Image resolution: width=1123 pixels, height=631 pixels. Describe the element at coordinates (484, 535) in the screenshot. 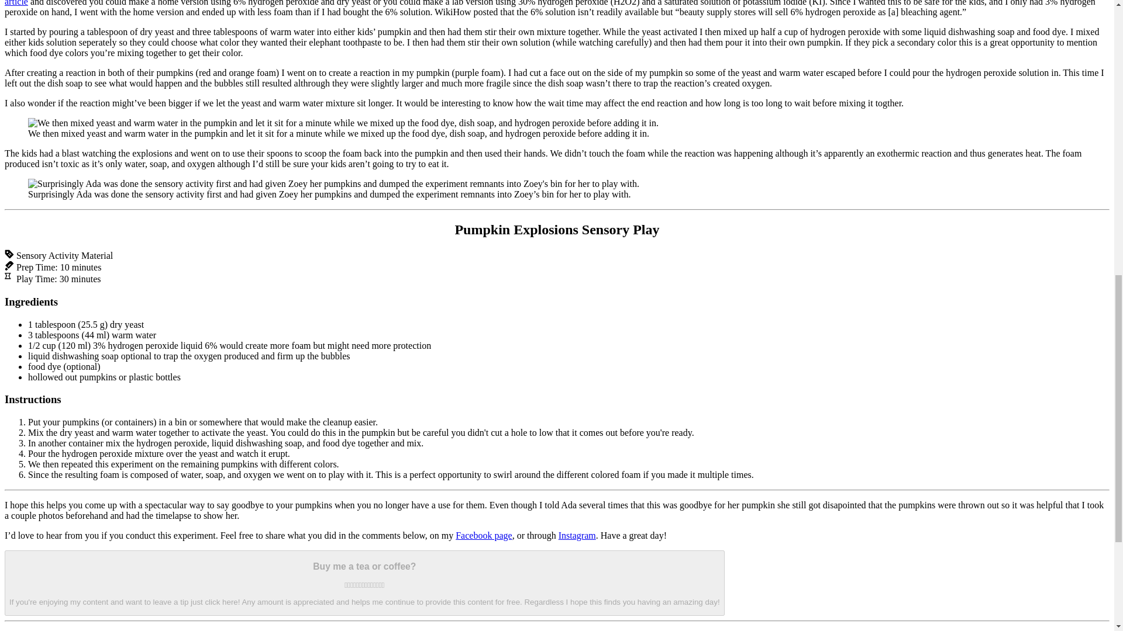

I see `Facebook page` at that location.